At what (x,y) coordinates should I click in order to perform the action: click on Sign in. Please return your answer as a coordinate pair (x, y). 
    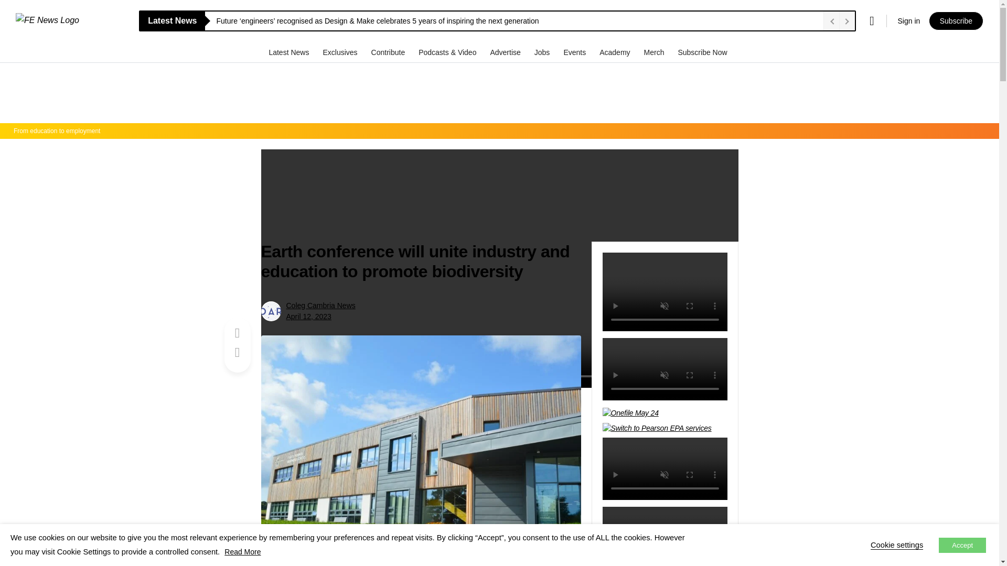
    Looking at the image, I should click on (908, 21).